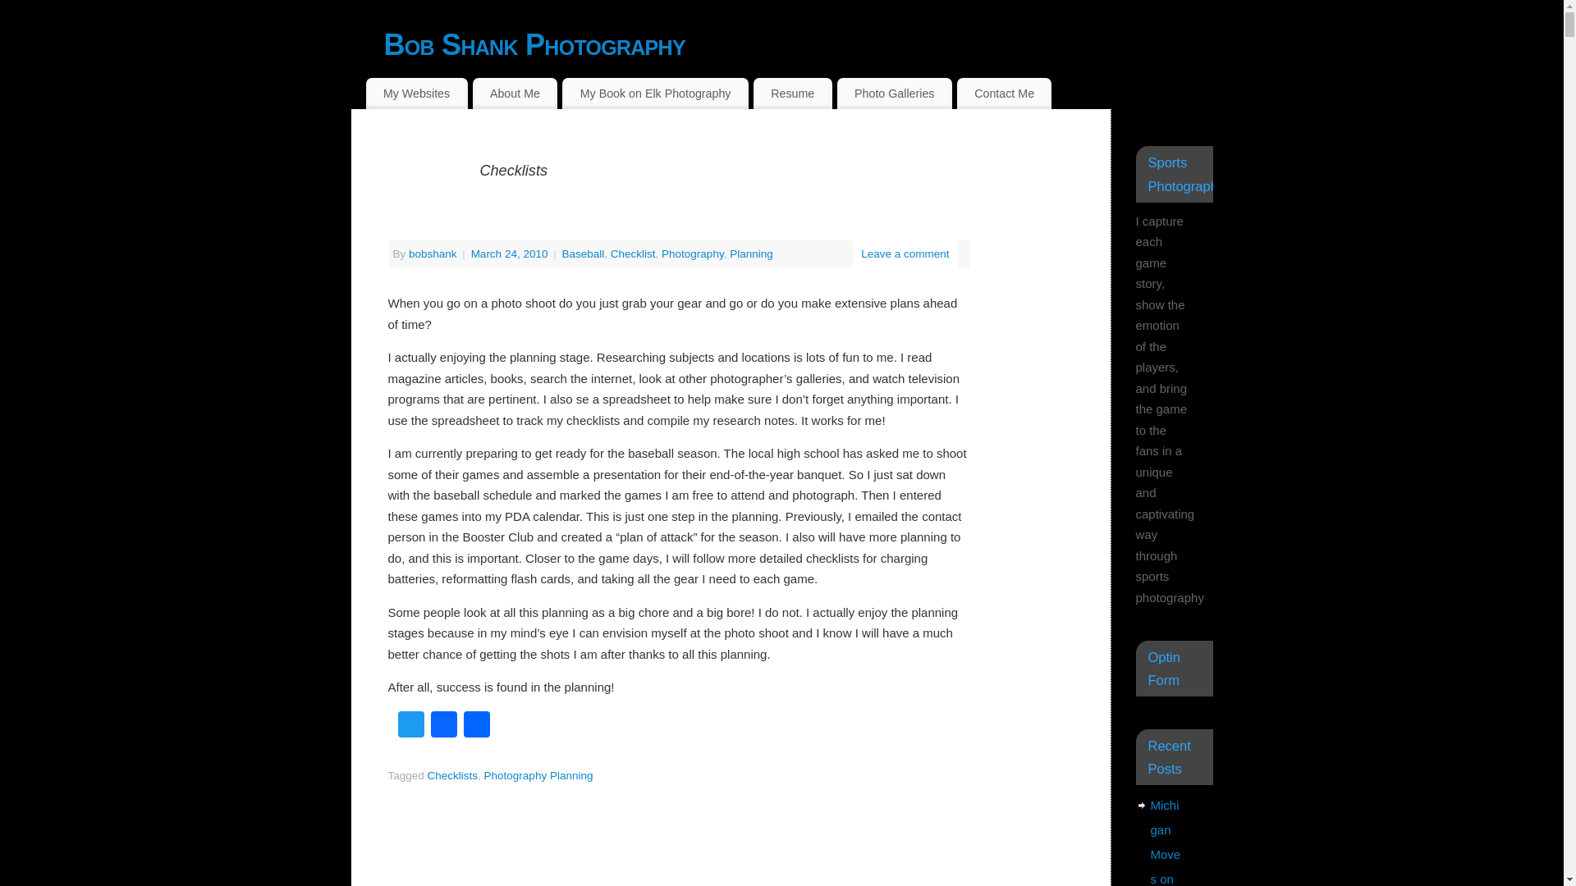 The height and width of the screenshot is (886, 1576). Describe the element at coordinates (905, 254) in the screenshot. I see `Leave a comment` at that location.